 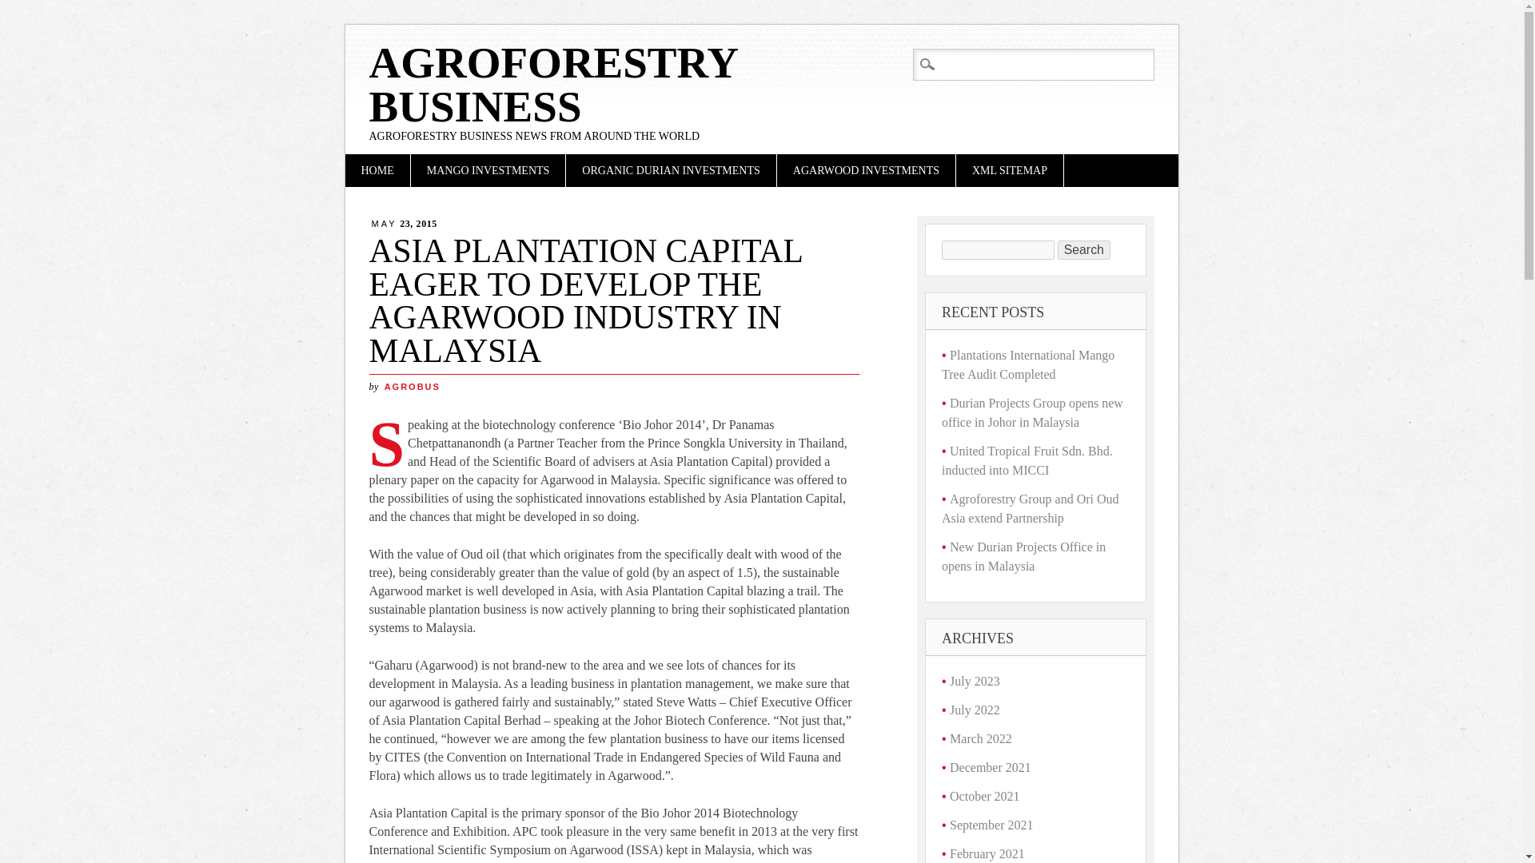 I want to click on HOME, so click(x=377, y=171).